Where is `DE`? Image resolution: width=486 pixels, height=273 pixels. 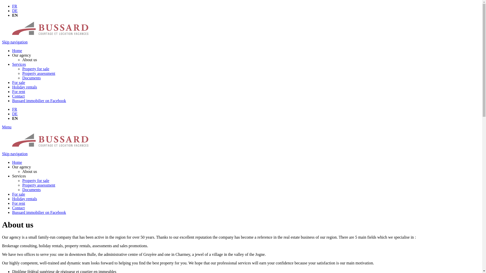 DE is located at coordinates (15, 114).